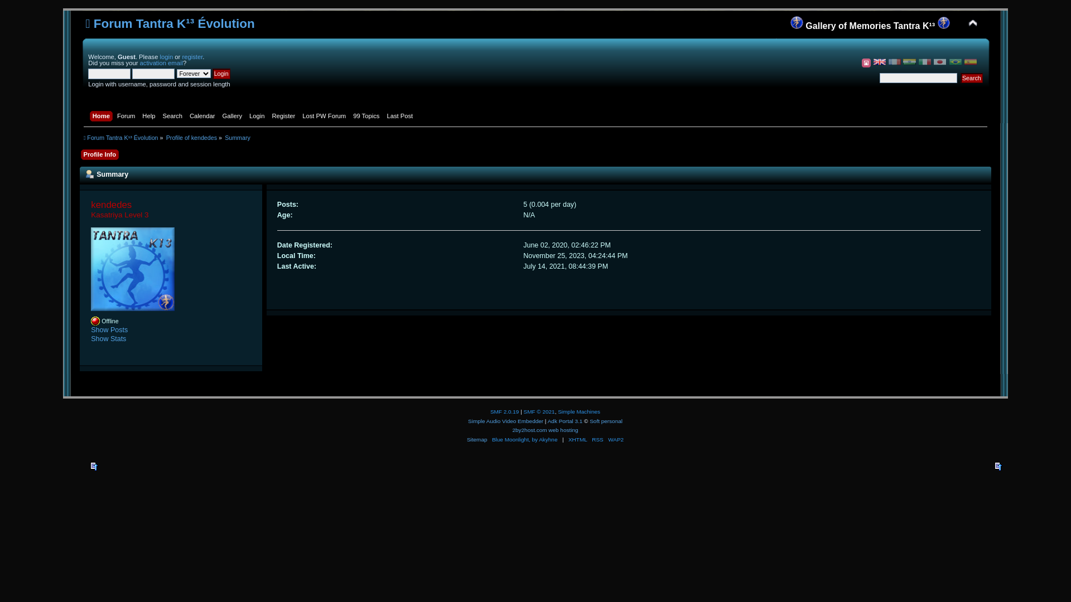 The width and height of the screenshot is (1071, 602). I want to click on Forum, so click(127, 117).